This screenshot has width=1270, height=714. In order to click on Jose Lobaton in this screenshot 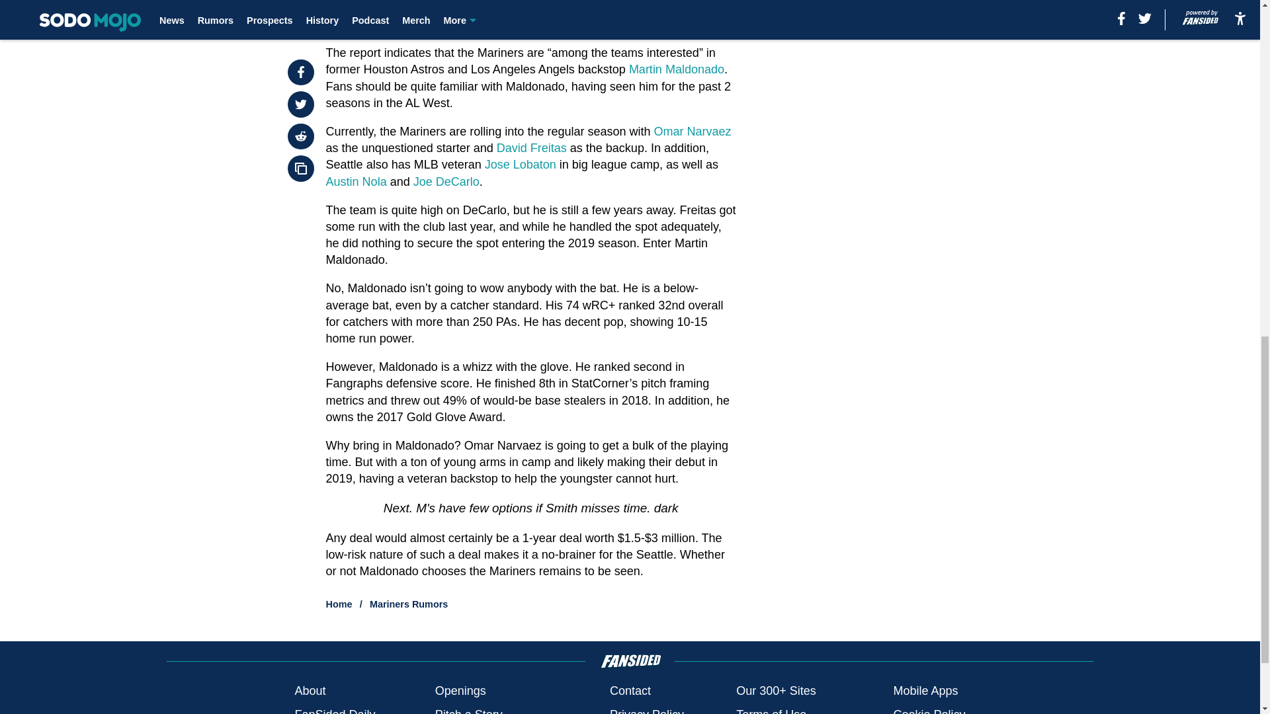, I will do `click(520, 164)`.